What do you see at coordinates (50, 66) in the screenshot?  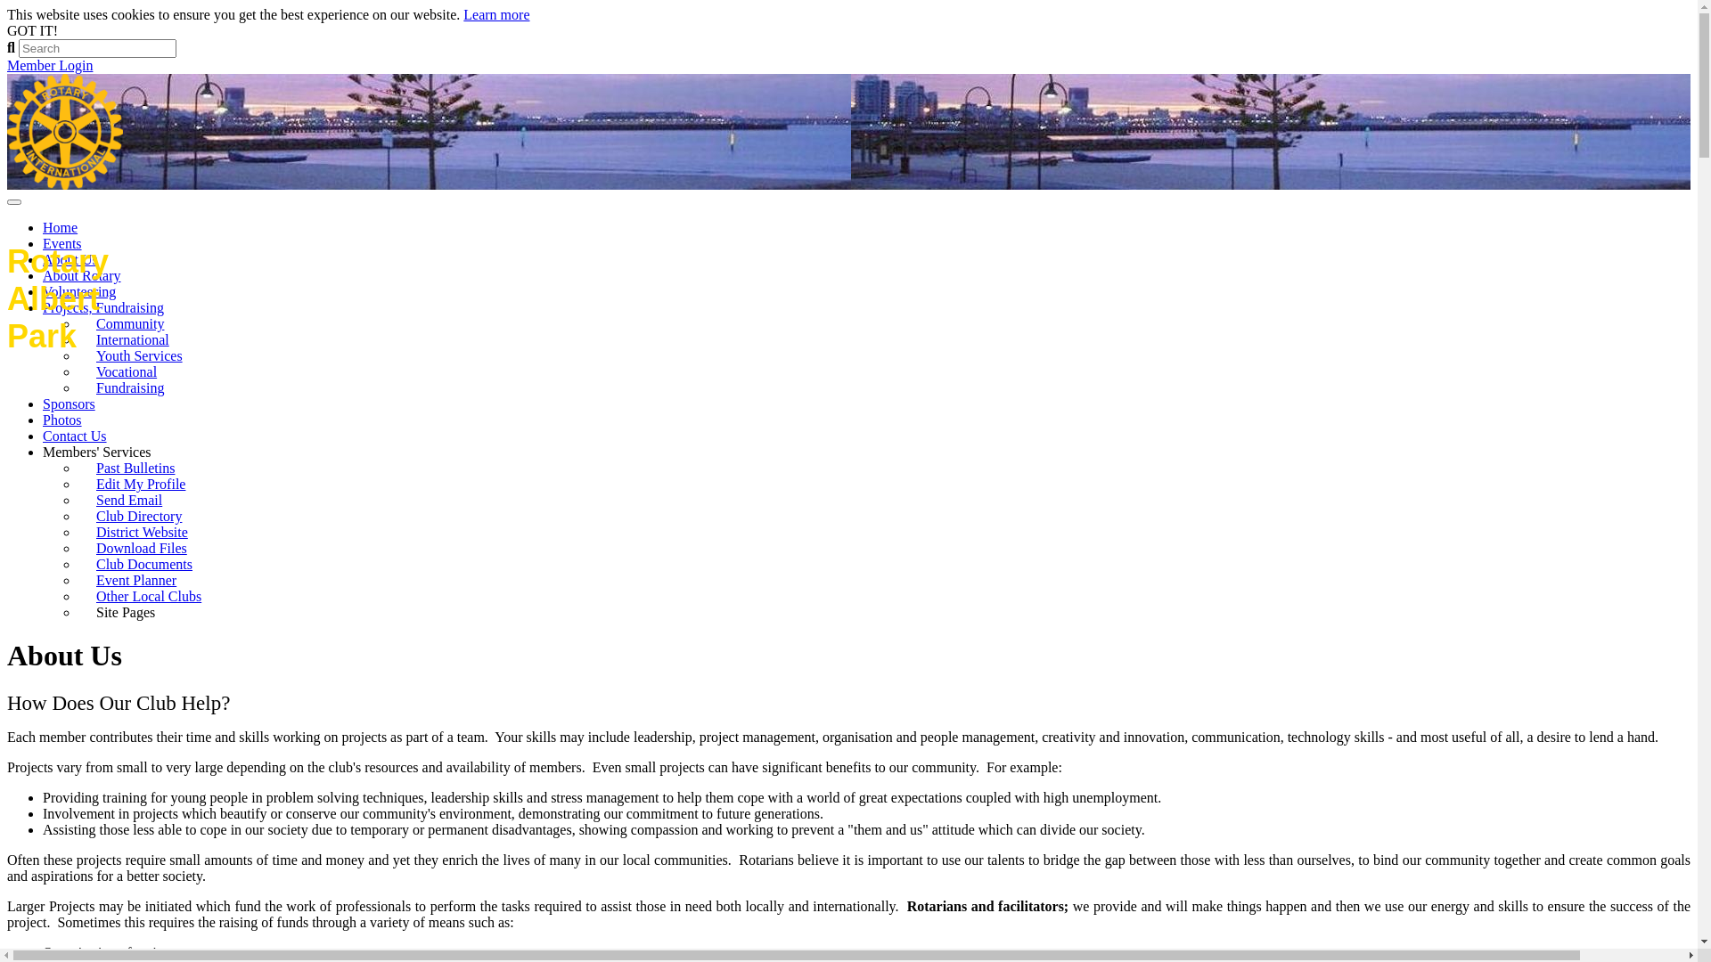 I see `Member Login` at bounding box center [50, 66].